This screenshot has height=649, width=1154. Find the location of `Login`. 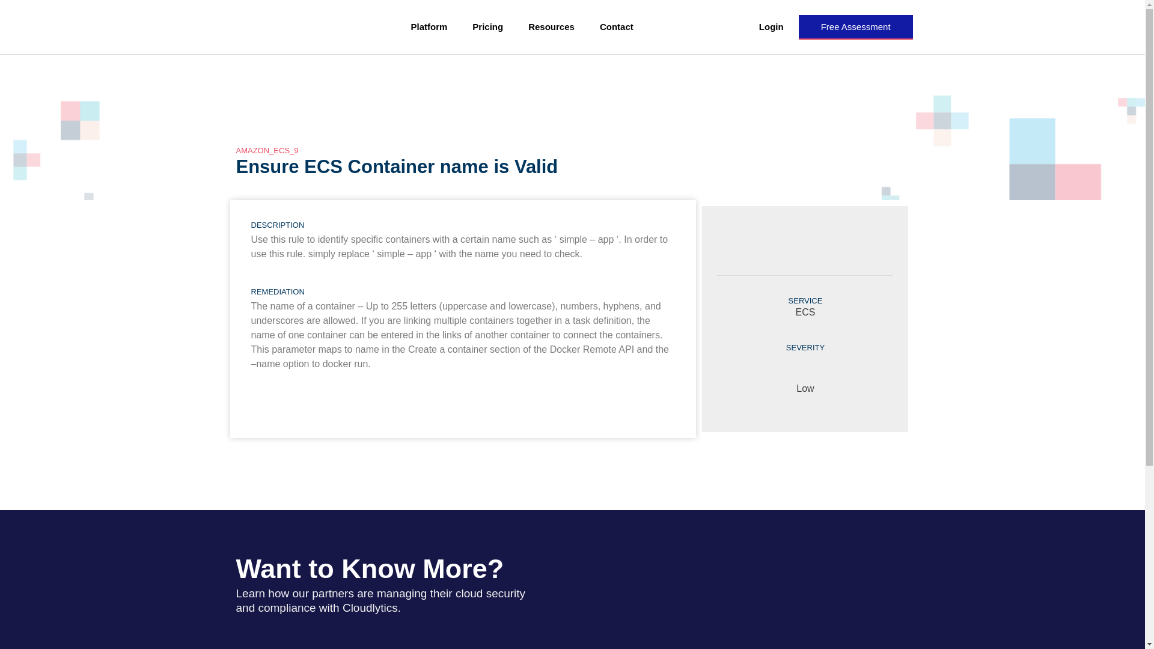

Login is located at coordinates (771, 26).